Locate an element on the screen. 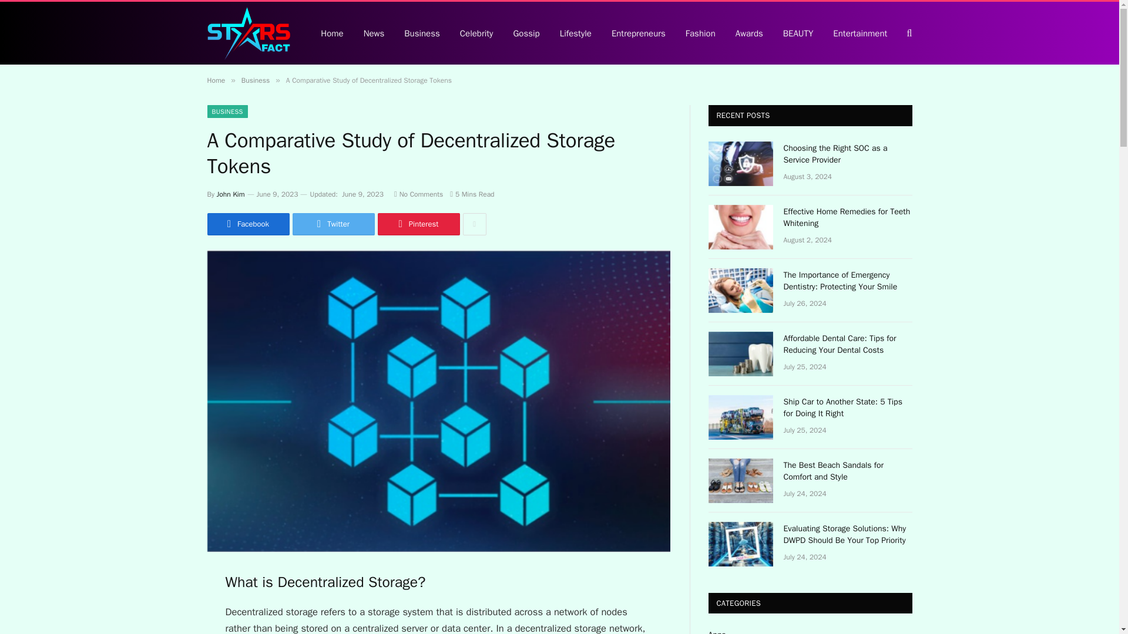  Share on Facebook is located at coordinates (247, 224).